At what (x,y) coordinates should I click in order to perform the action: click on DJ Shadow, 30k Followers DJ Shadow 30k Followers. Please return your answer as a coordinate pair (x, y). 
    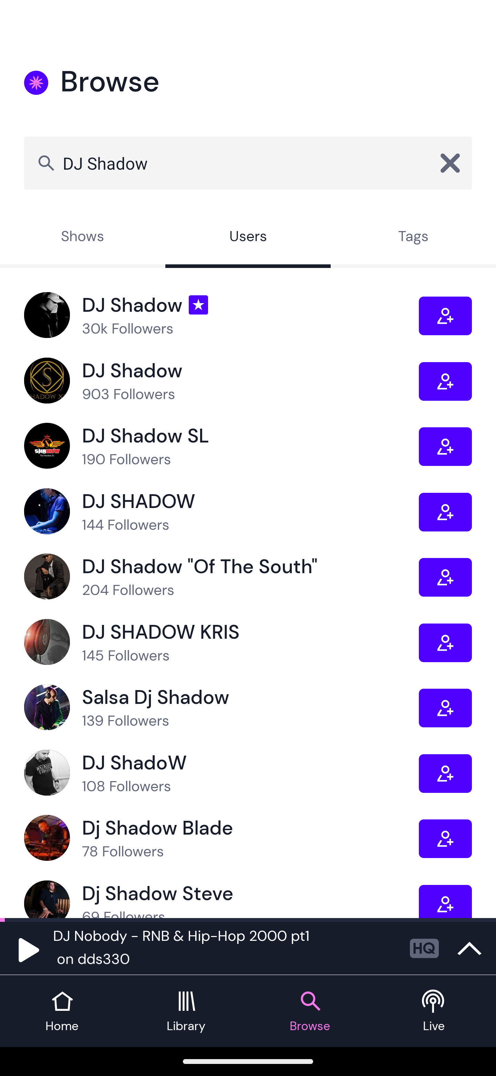
    Looking at the image, I should click on (221, 315).